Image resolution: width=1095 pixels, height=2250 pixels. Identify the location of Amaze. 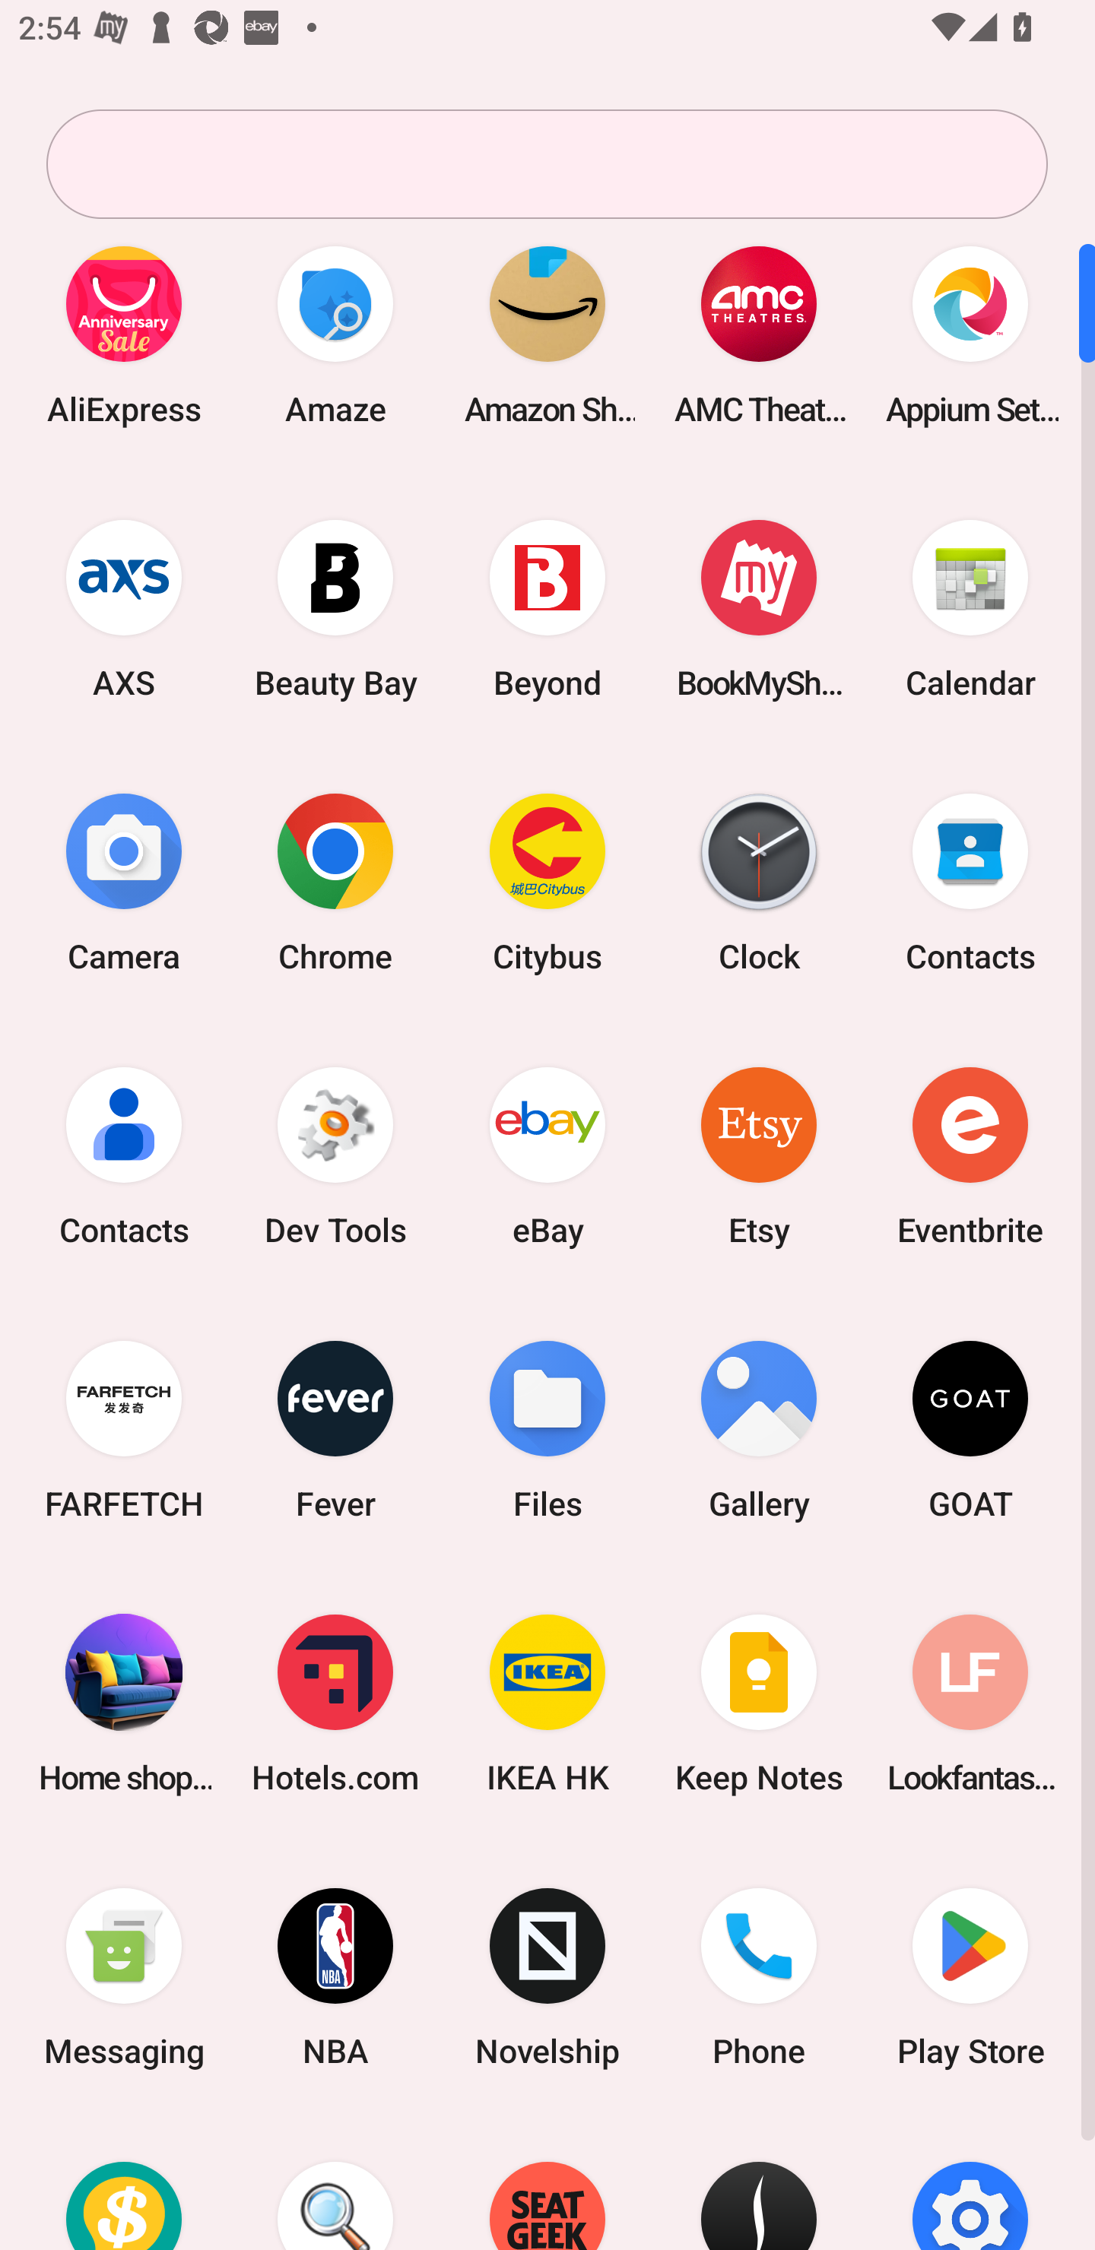
(335, 334).